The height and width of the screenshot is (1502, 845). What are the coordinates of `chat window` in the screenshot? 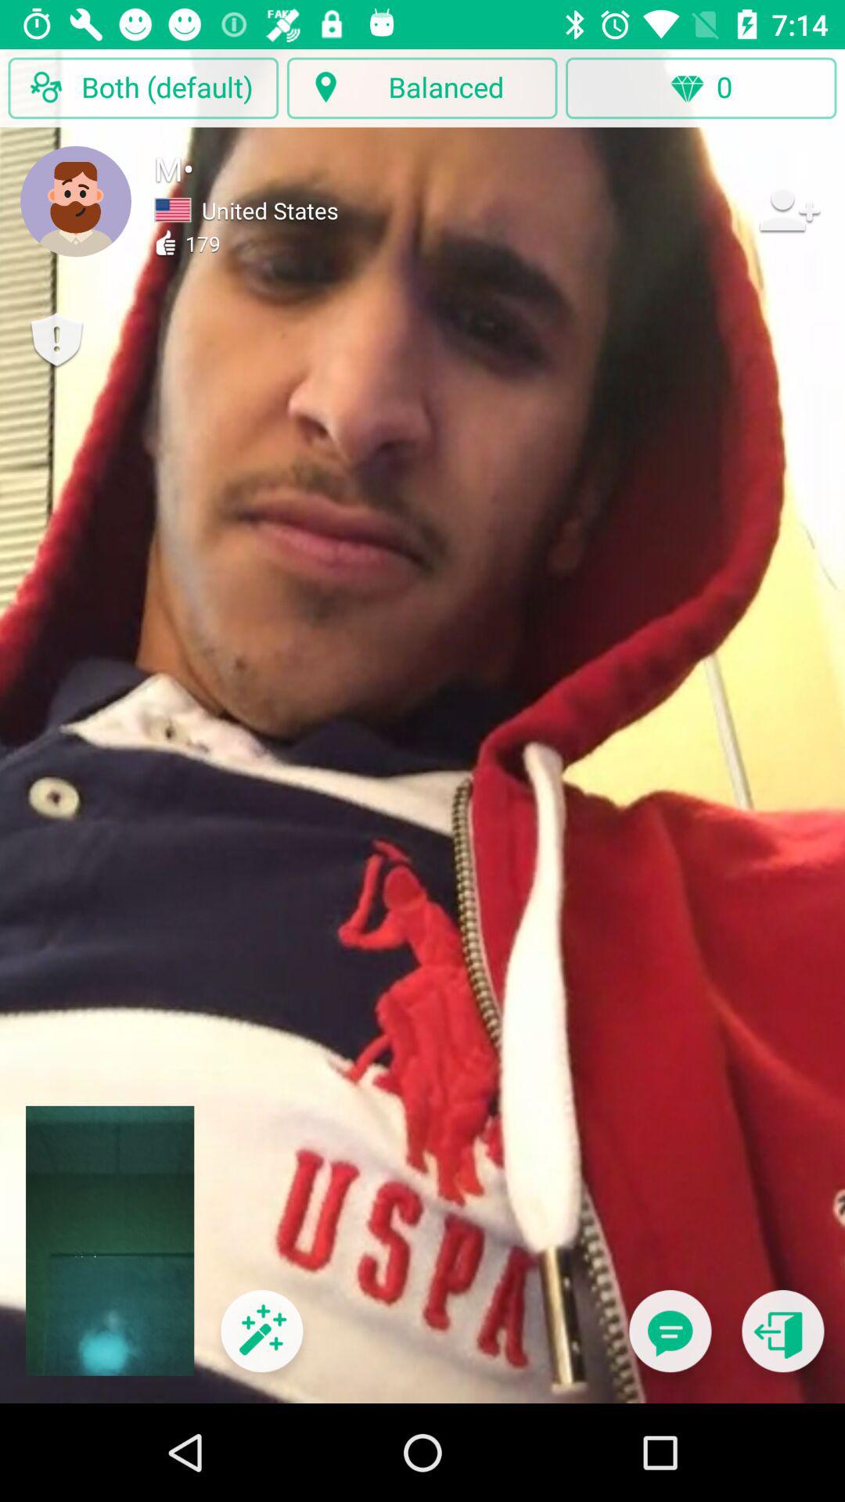 It's located at (670, 1341).